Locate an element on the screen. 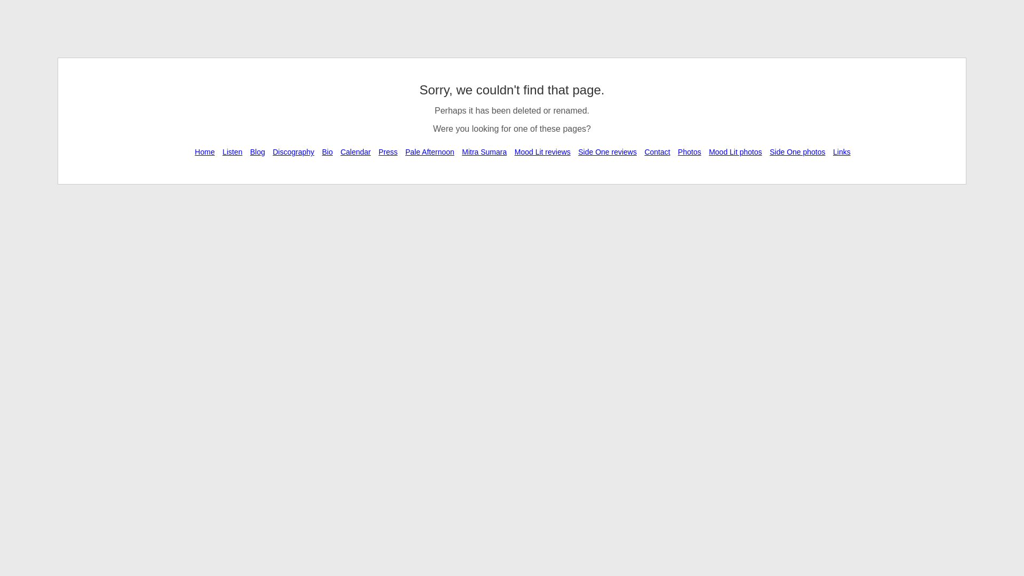  Links is located at coordinates (842, 152).